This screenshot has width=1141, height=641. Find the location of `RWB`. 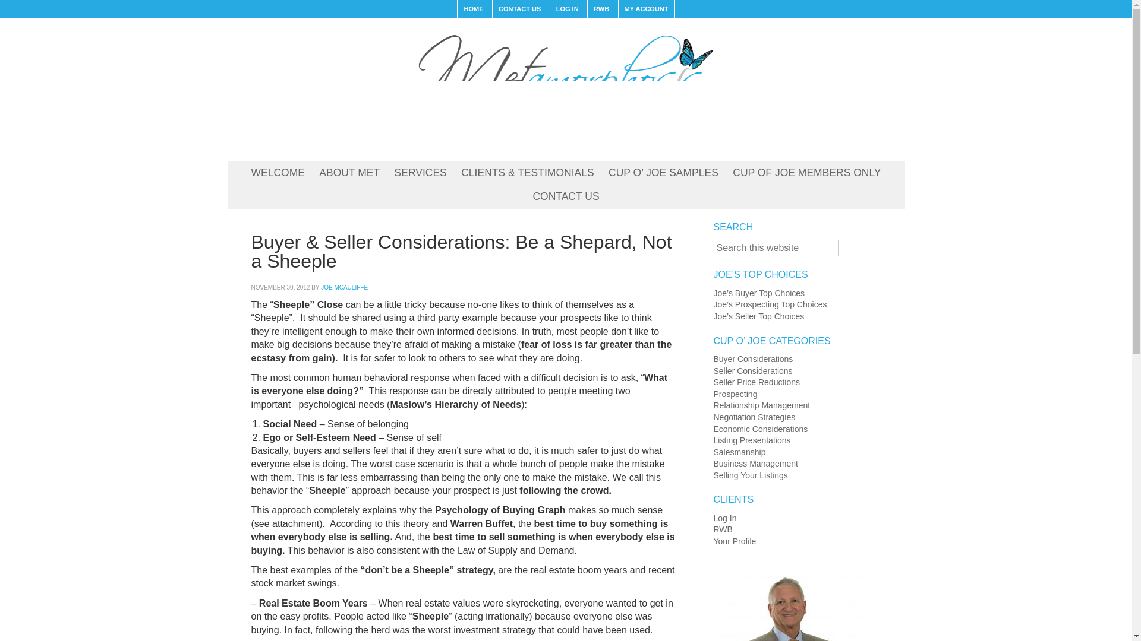

RWB is located at coordinates (601, 9).